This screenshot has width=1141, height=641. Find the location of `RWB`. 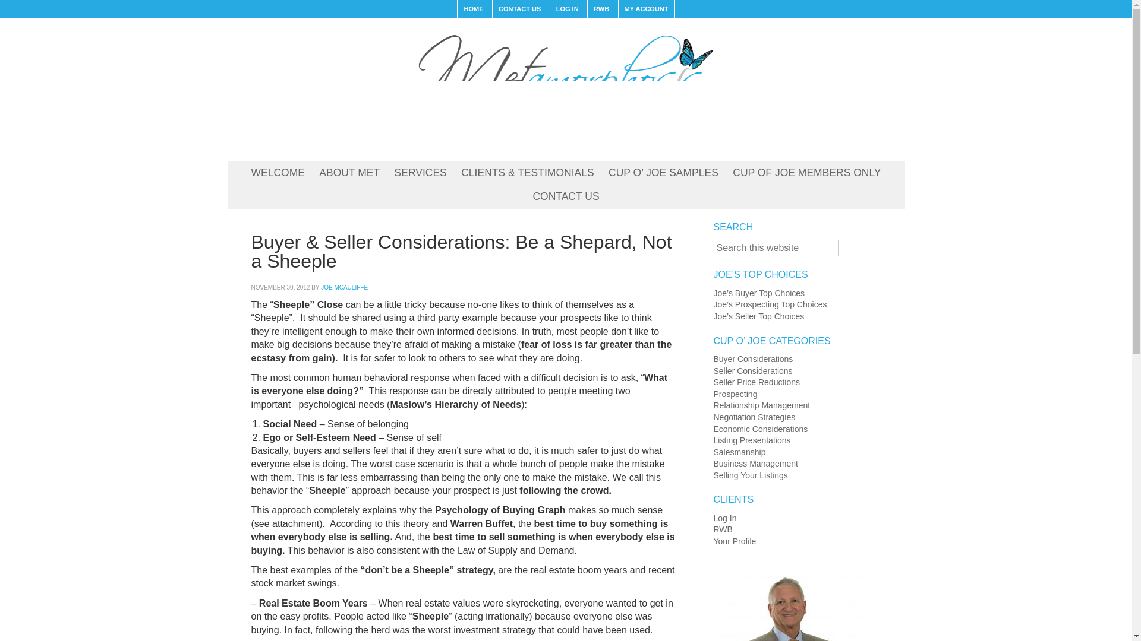

RWB is located at coordinates (601, 9).